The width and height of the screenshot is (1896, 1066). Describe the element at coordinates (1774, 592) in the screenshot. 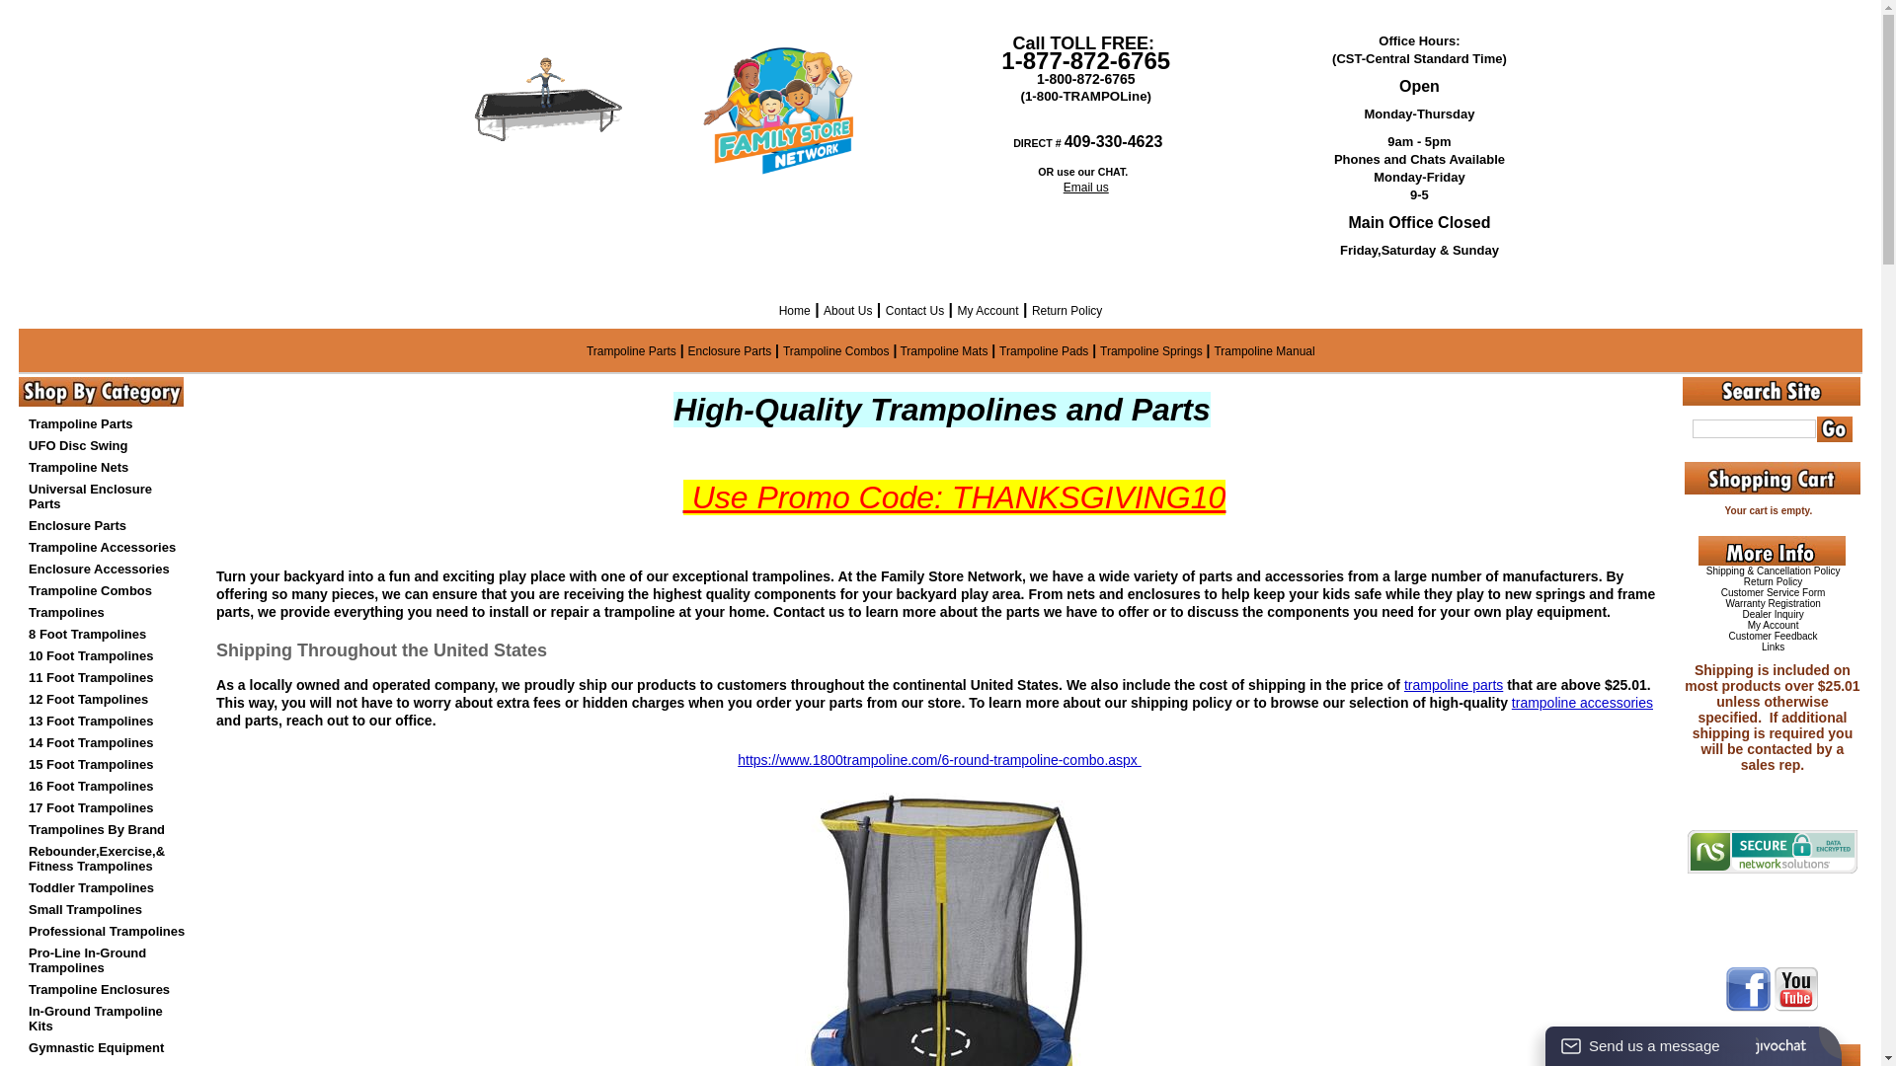

I see `Customer Service Form` at that location.